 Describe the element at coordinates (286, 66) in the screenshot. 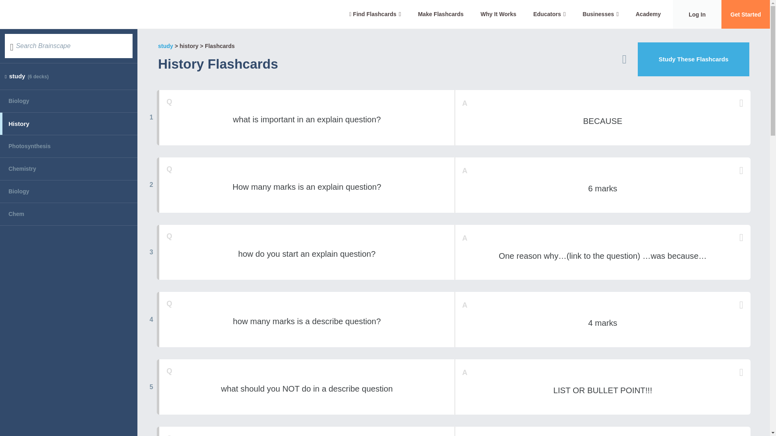

I see `Ellie Lamont` at that location.